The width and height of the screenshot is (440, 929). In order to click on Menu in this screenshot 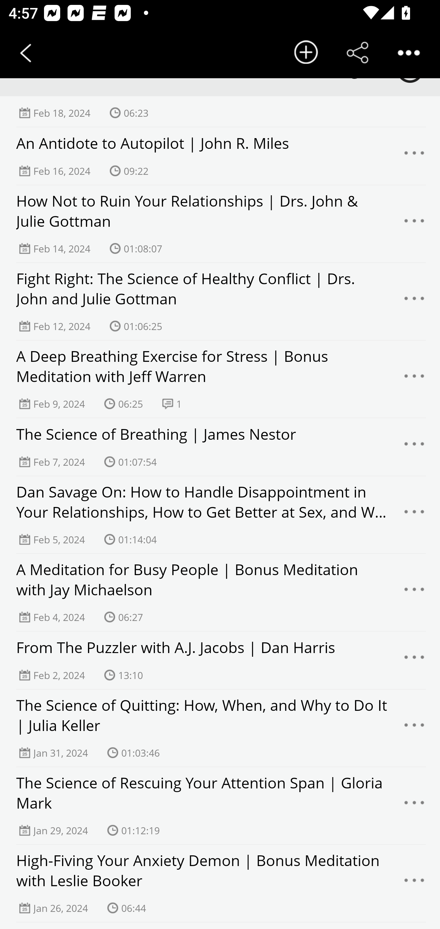, I will do `click(414, 301)`.